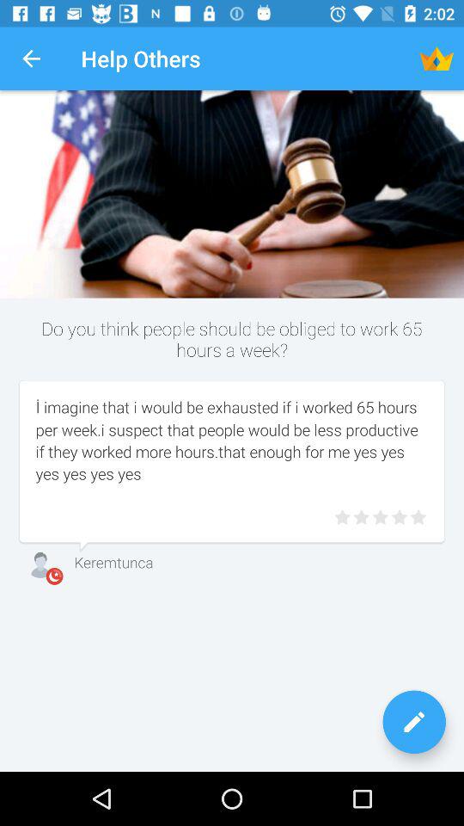 The height and width of the screenshot is (826, 464). Describe the element at coordinates (414, 722) in the screenshot. I see `write your opinion` at that location.